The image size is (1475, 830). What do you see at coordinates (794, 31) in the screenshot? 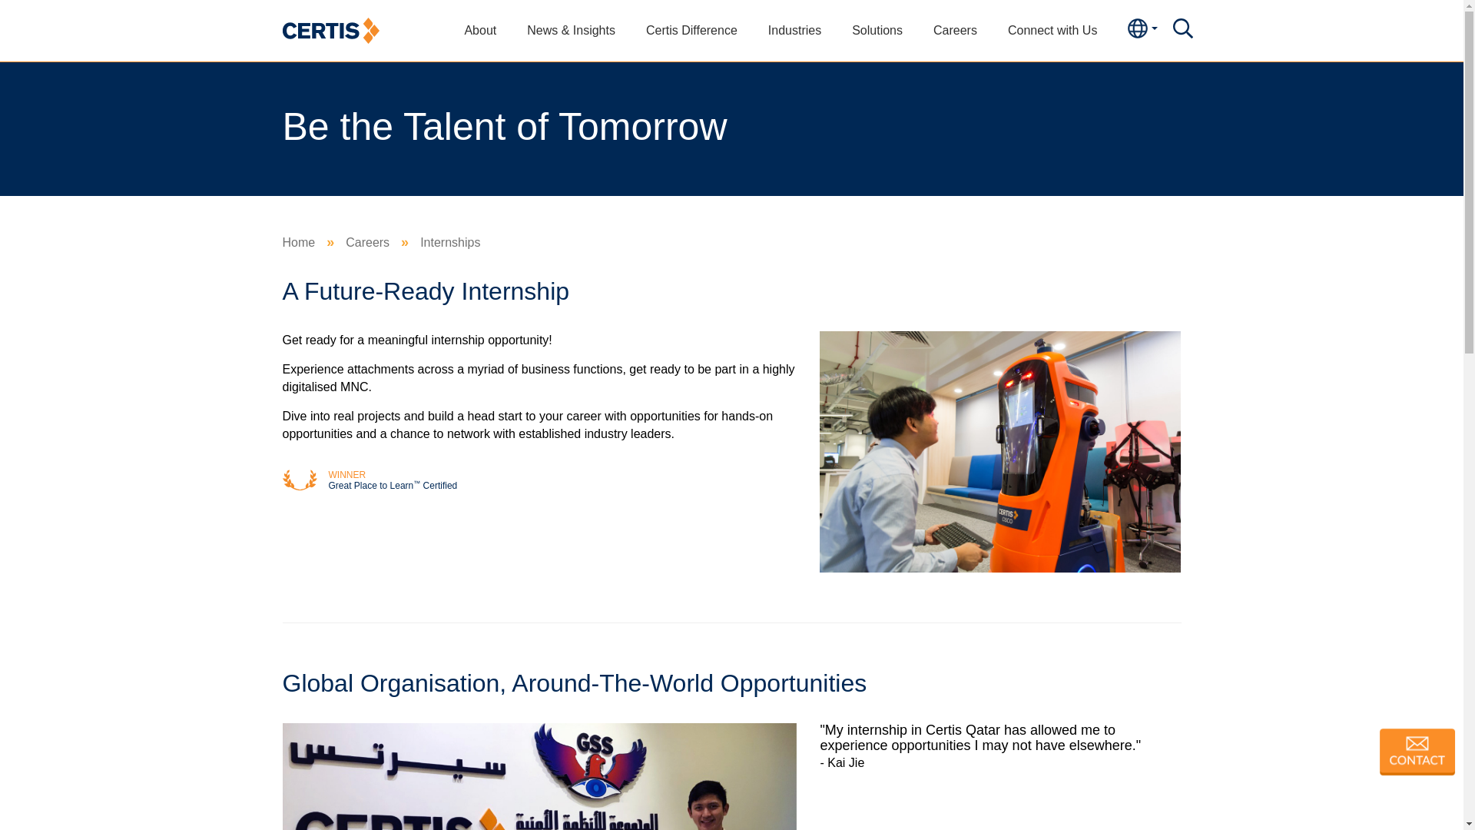
I see `Industries` at bounding box center [794, 31].